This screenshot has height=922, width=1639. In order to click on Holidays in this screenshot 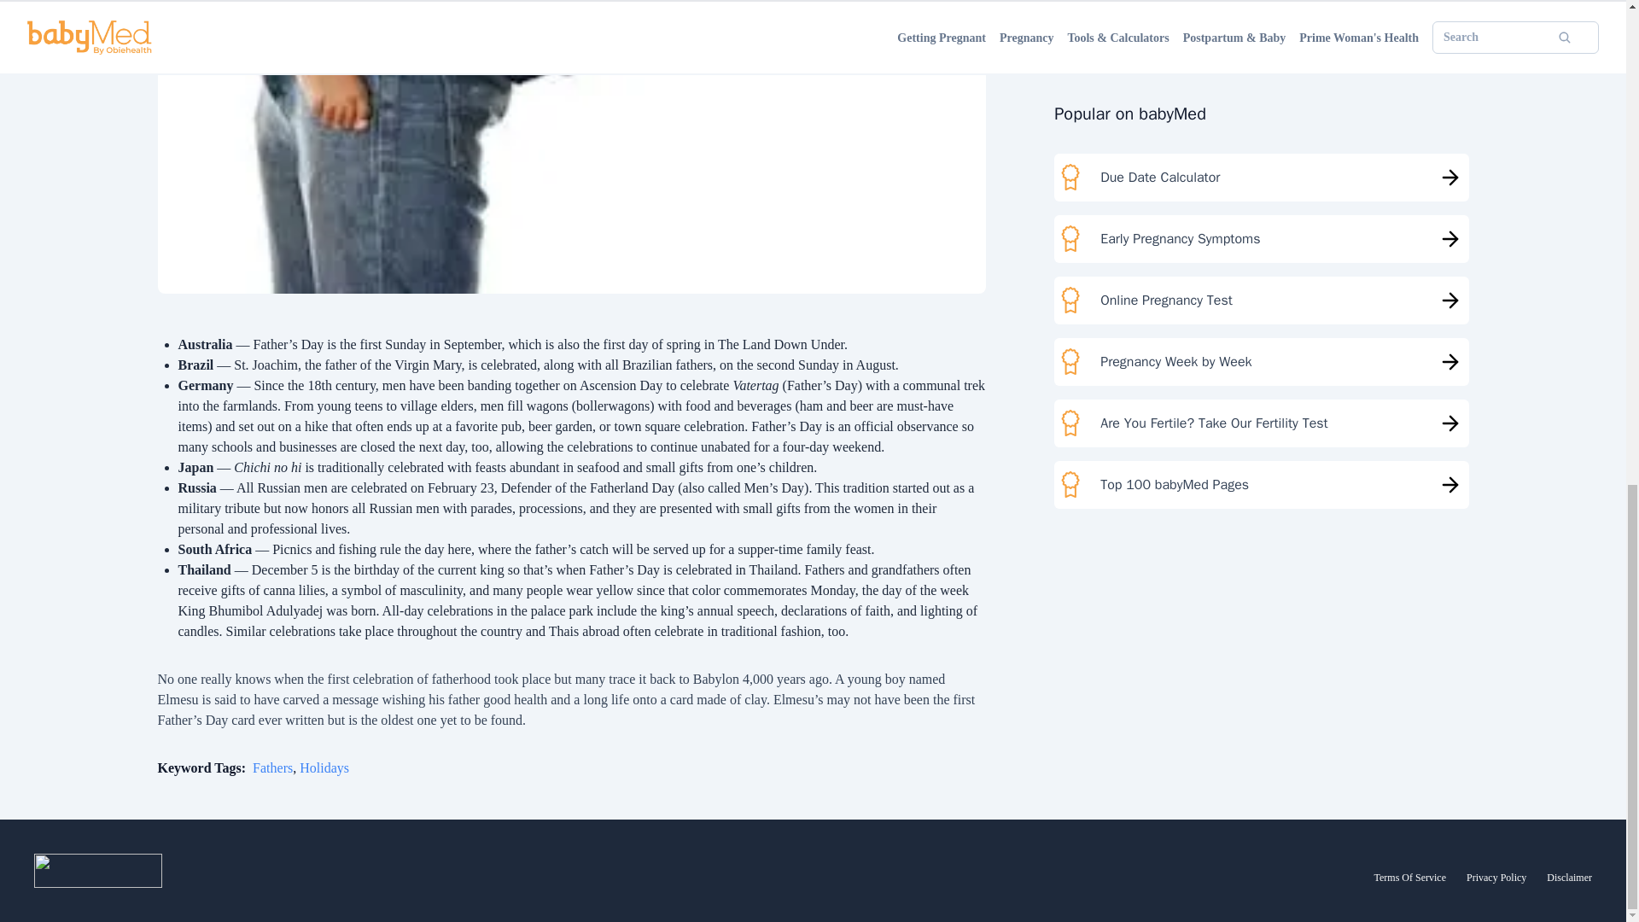, I will do `click(324, 768)`.